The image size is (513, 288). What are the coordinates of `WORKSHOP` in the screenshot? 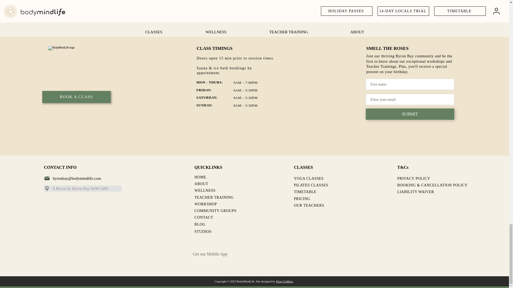 It's located at (206, 204).